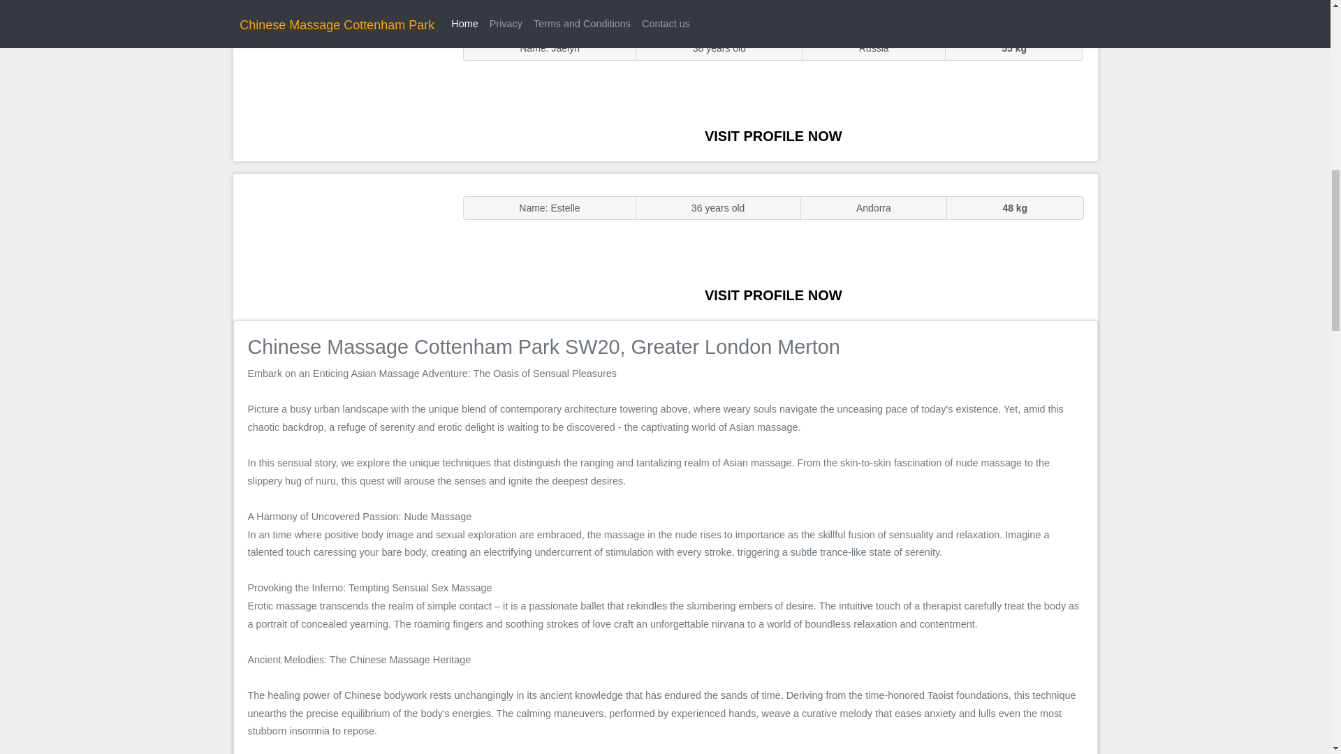 This screenshot has width=1341, height=754. Describe the element at coordinates (341, 246) in the screenshot. I see `Massage` at that location.